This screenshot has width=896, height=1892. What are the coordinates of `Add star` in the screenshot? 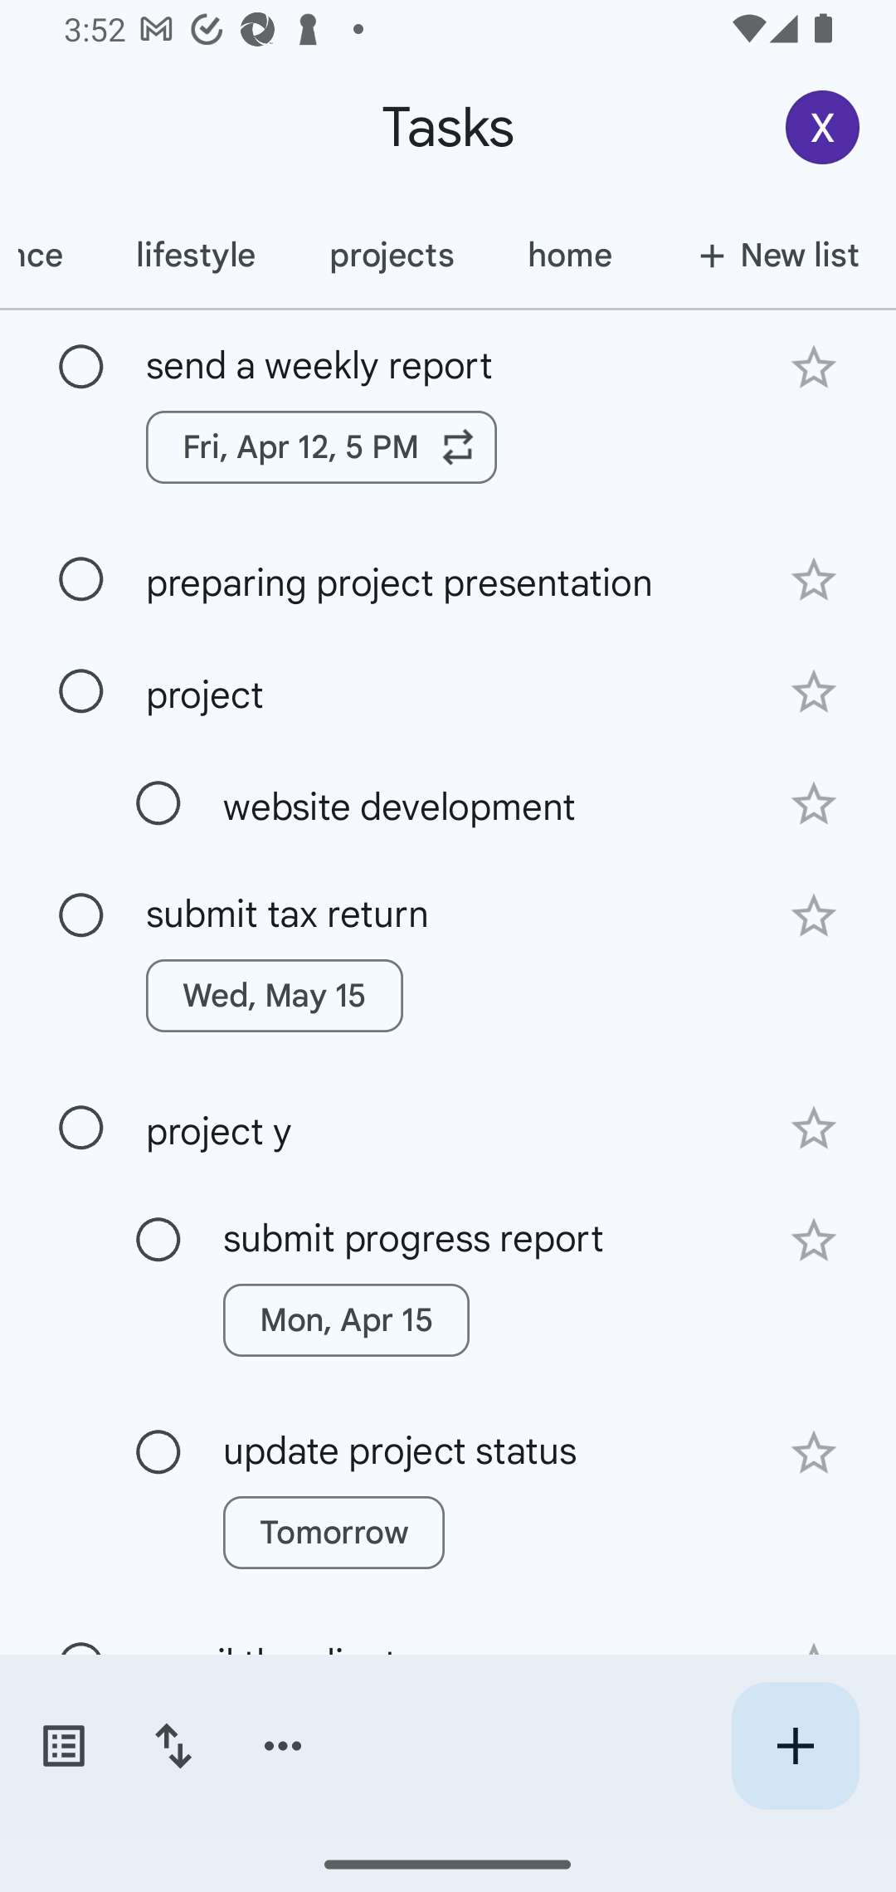 It's located at (813, 1129).